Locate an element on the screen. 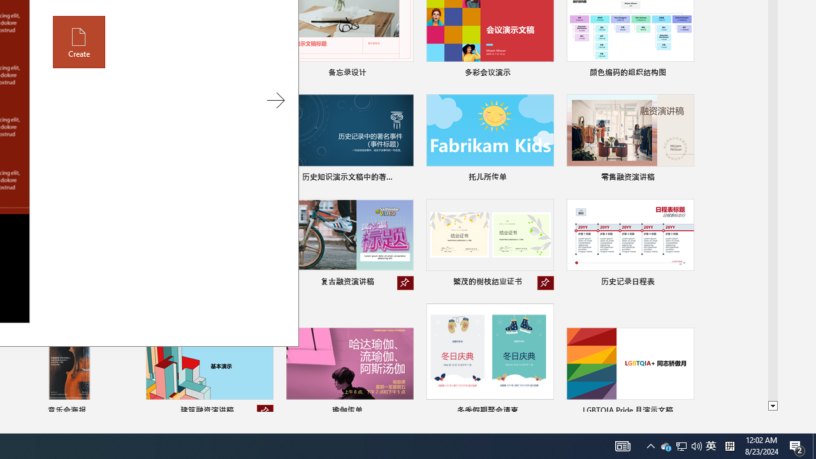 This screenshot has height=459, width=816. Line down is located at coordinates (773, 406).